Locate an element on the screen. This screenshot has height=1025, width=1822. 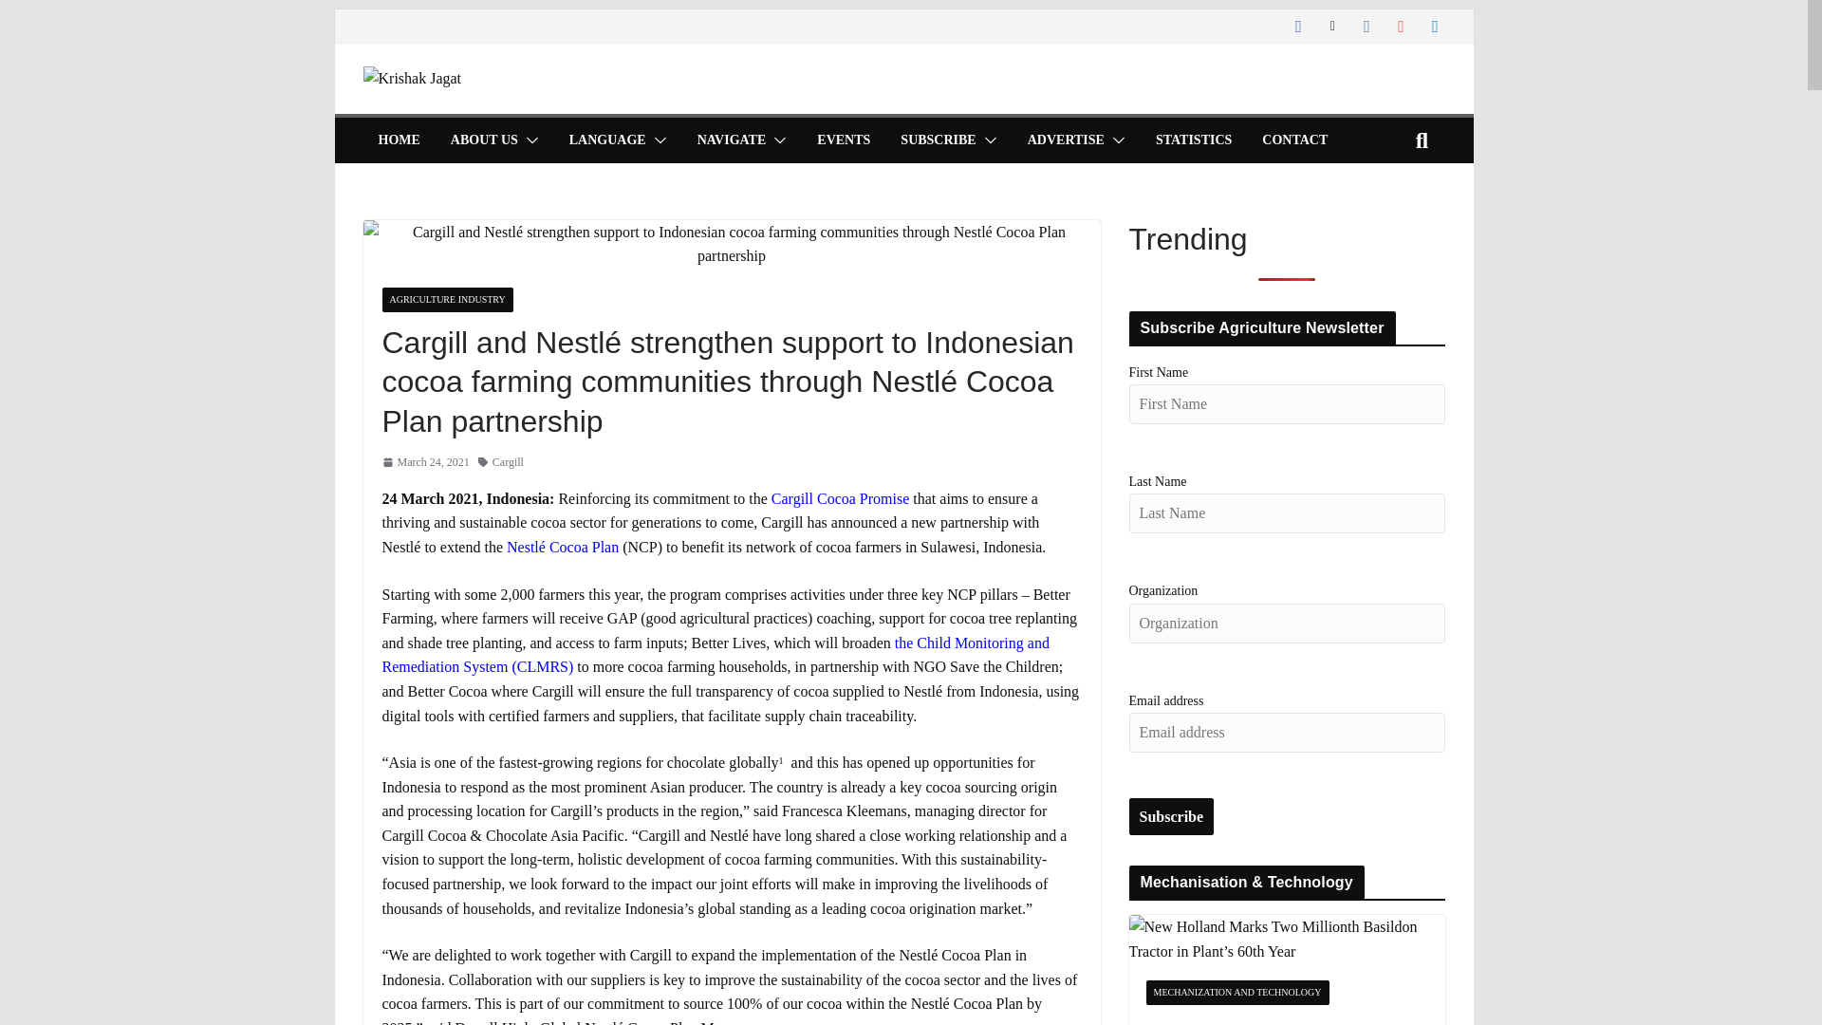
ABOUT US is located at coordinates (484, 140).